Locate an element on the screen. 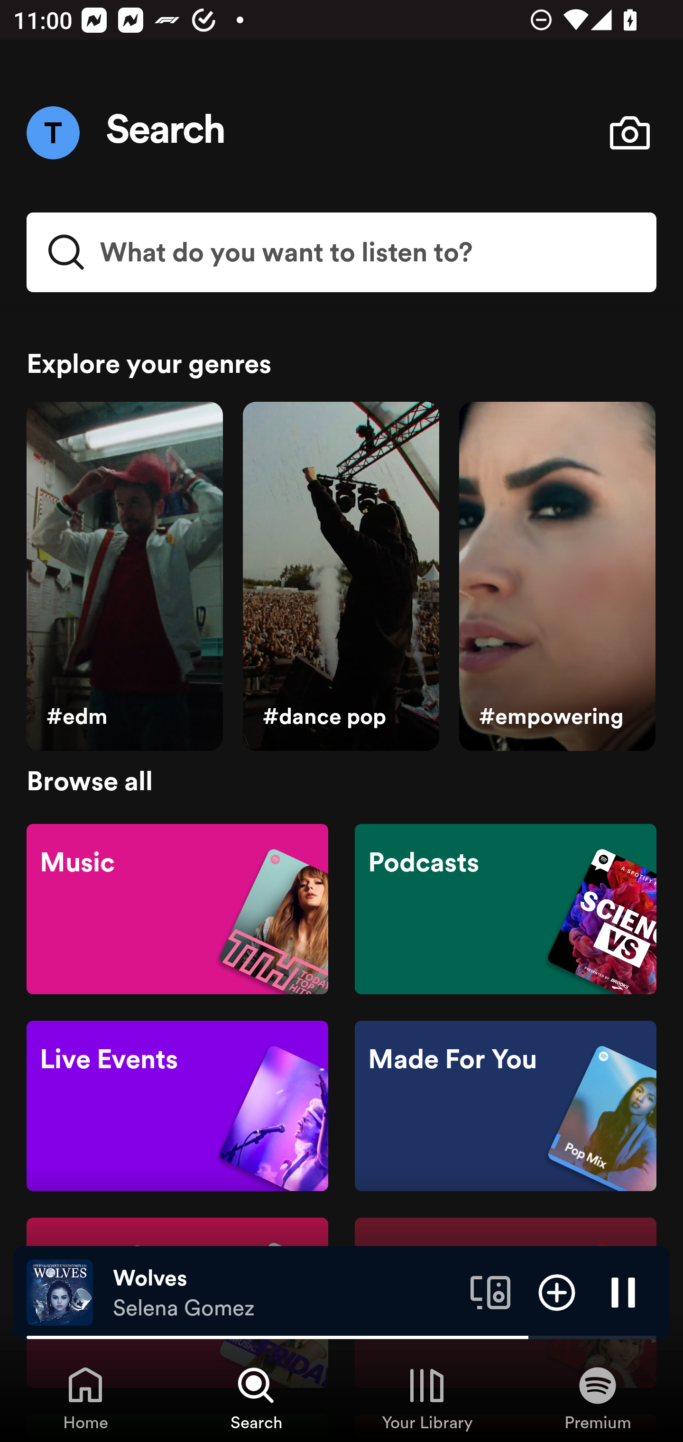  Open camera is located at coordinates (629, 133).